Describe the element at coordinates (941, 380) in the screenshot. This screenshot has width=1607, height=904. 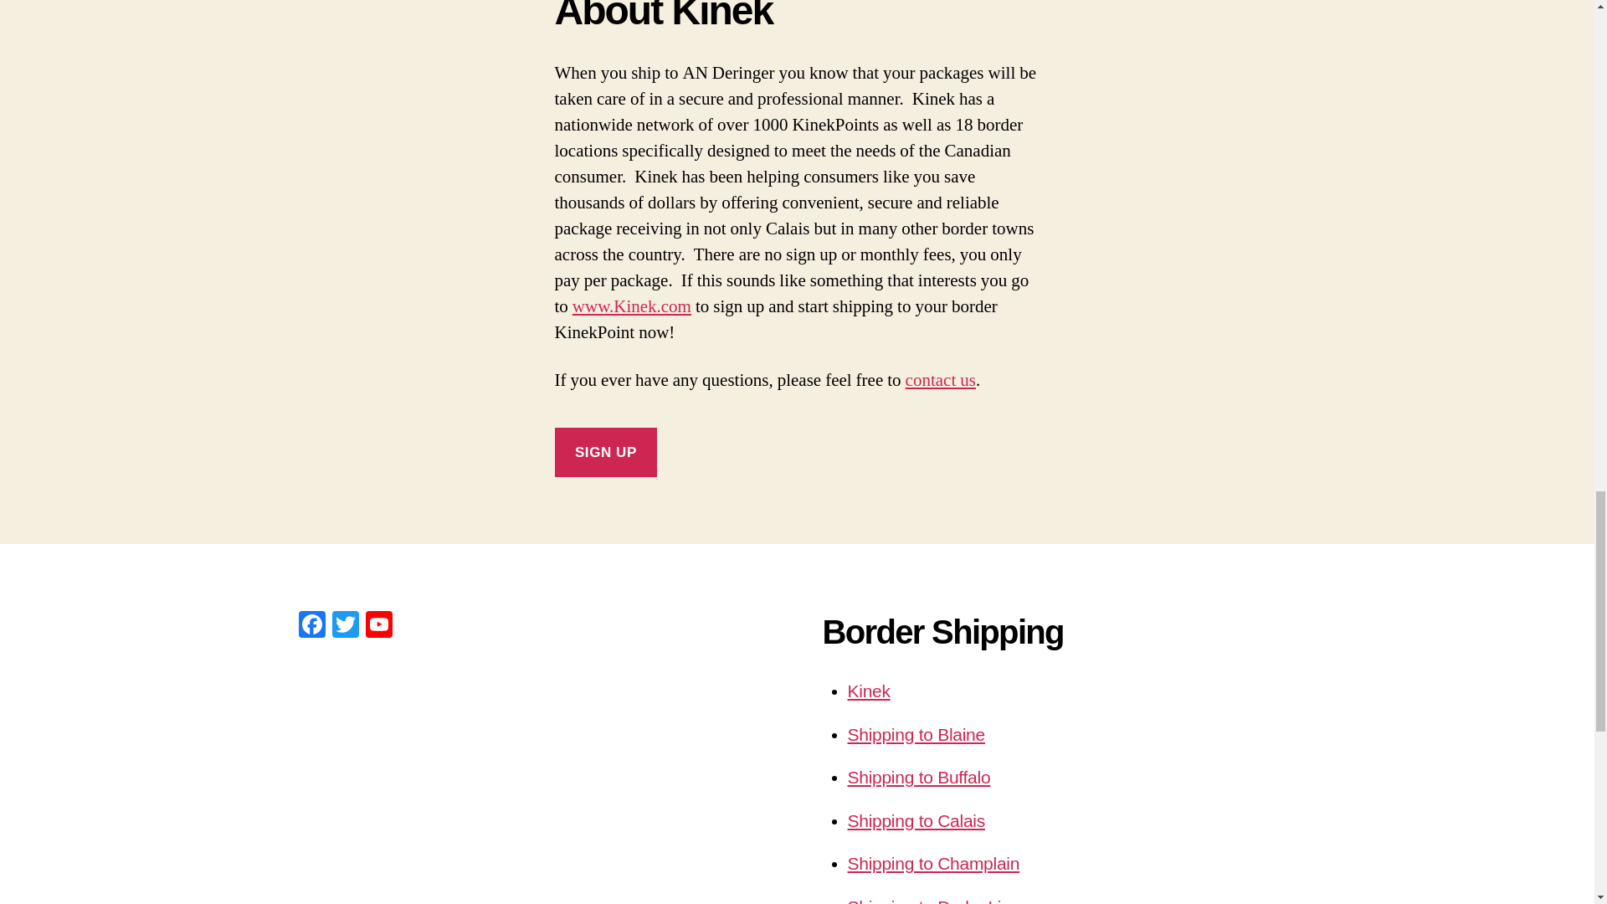
I see `contact us` at that location.